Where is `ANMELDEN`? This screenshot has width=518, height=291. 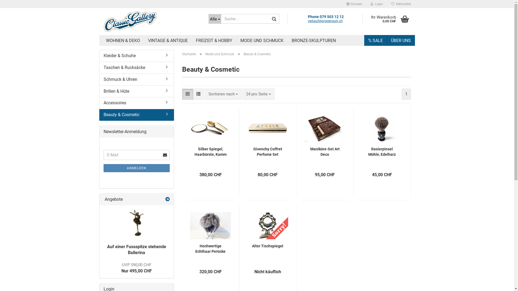
ANMELDEN is located at coordinates (137, 168).